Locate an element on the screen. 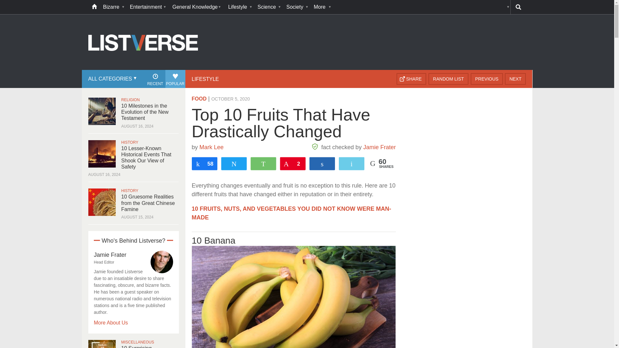 This screenshot has width=619, height=348. More is located at coordinates (321, 7).